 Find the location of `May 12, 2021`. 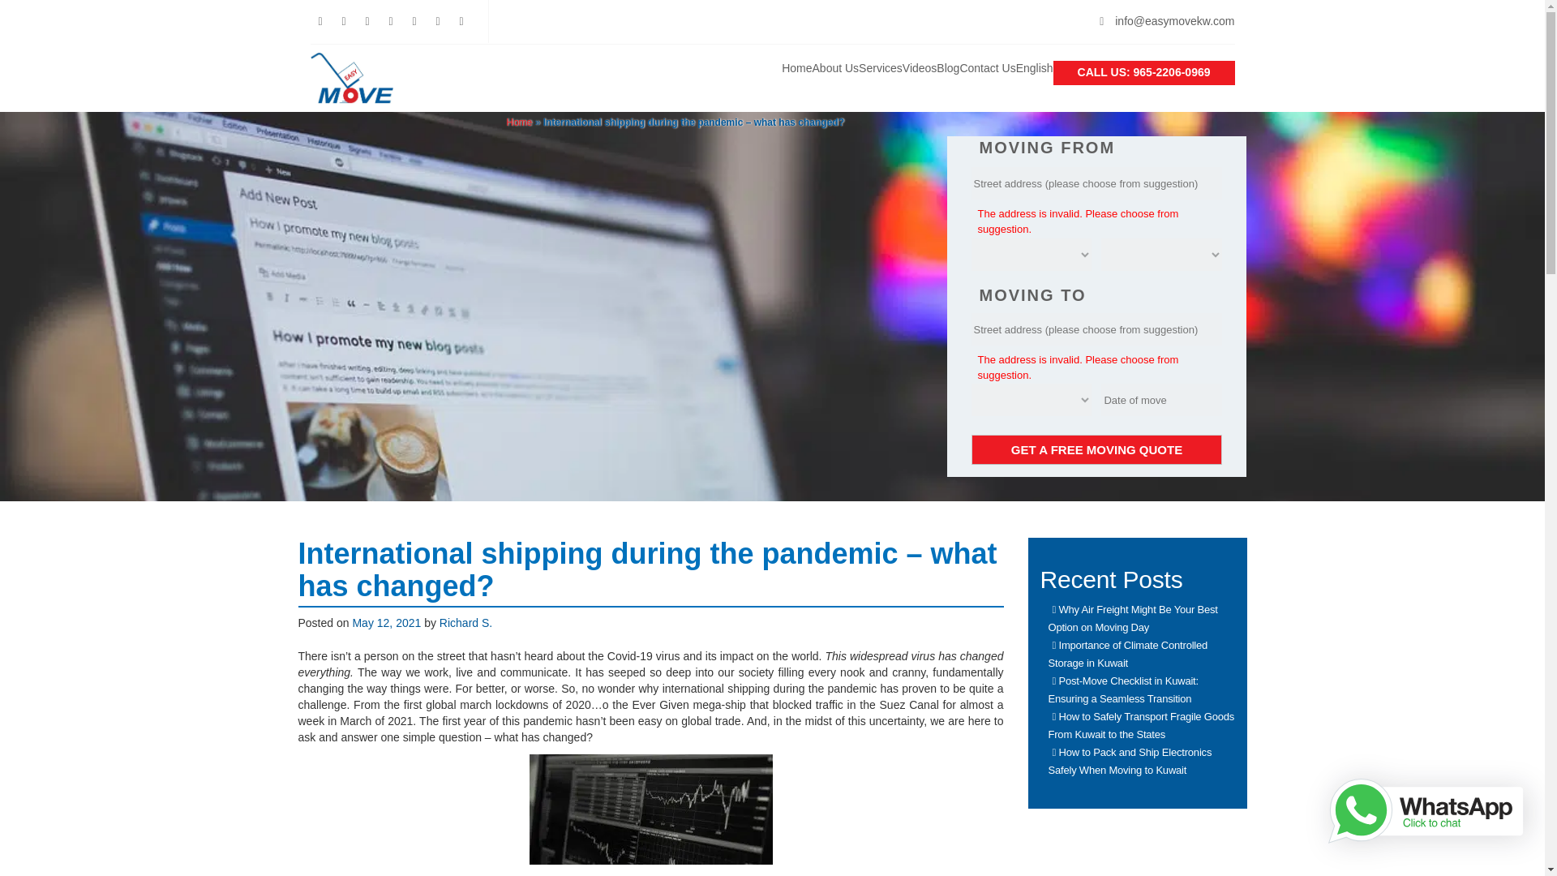

May 12, 2021 is located at coordinates (386, 623).